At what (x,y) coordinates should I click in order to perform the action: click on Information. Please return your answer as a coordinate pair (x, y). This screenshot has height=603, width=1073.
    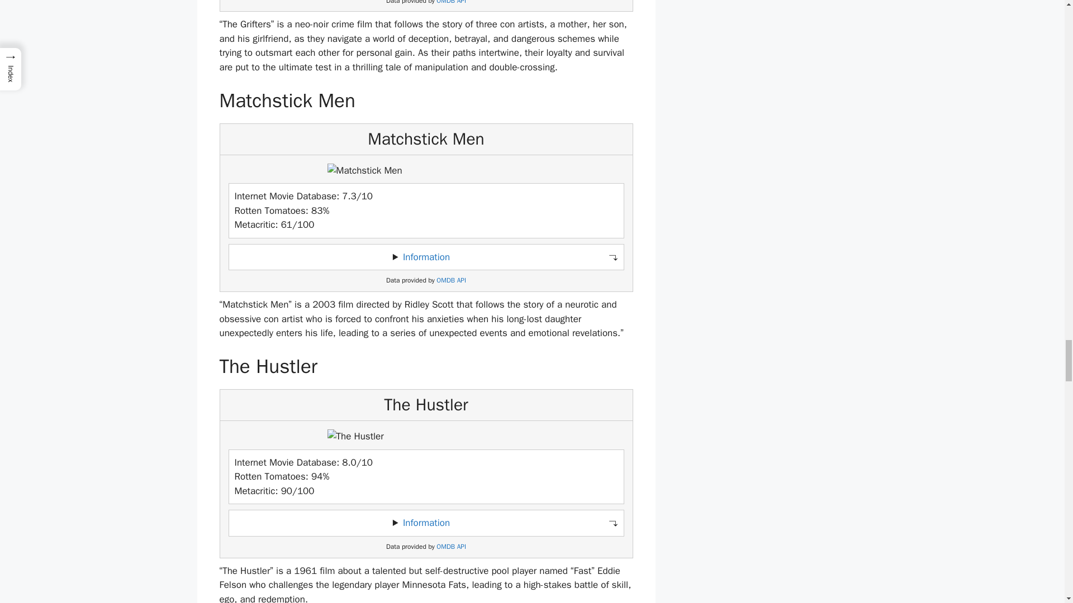
    Looking at the image, I should click on (426, 257).